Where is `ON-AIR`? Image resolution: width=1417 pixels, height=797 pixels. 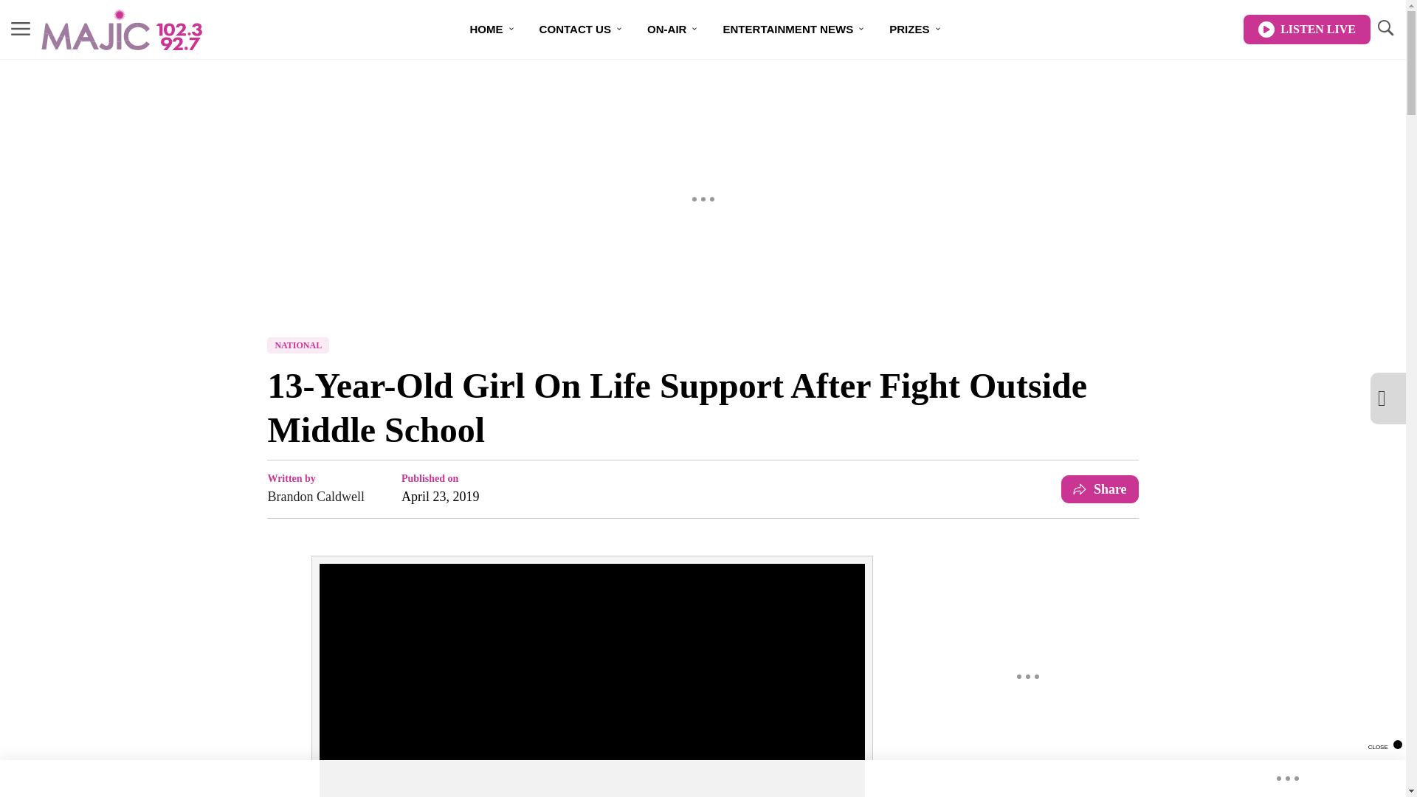 ON-AIR is located at coordinates (673, 30).